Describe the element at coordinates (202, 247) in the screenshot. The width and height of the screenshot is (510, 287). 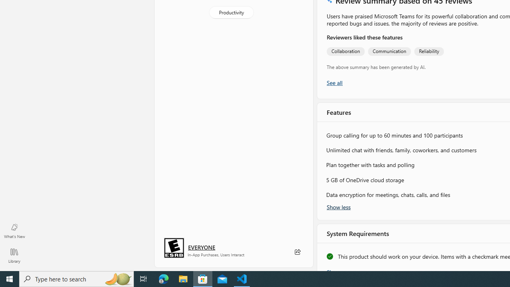
I see `Age rating: EVERYONE. Click for more information.` at that location.